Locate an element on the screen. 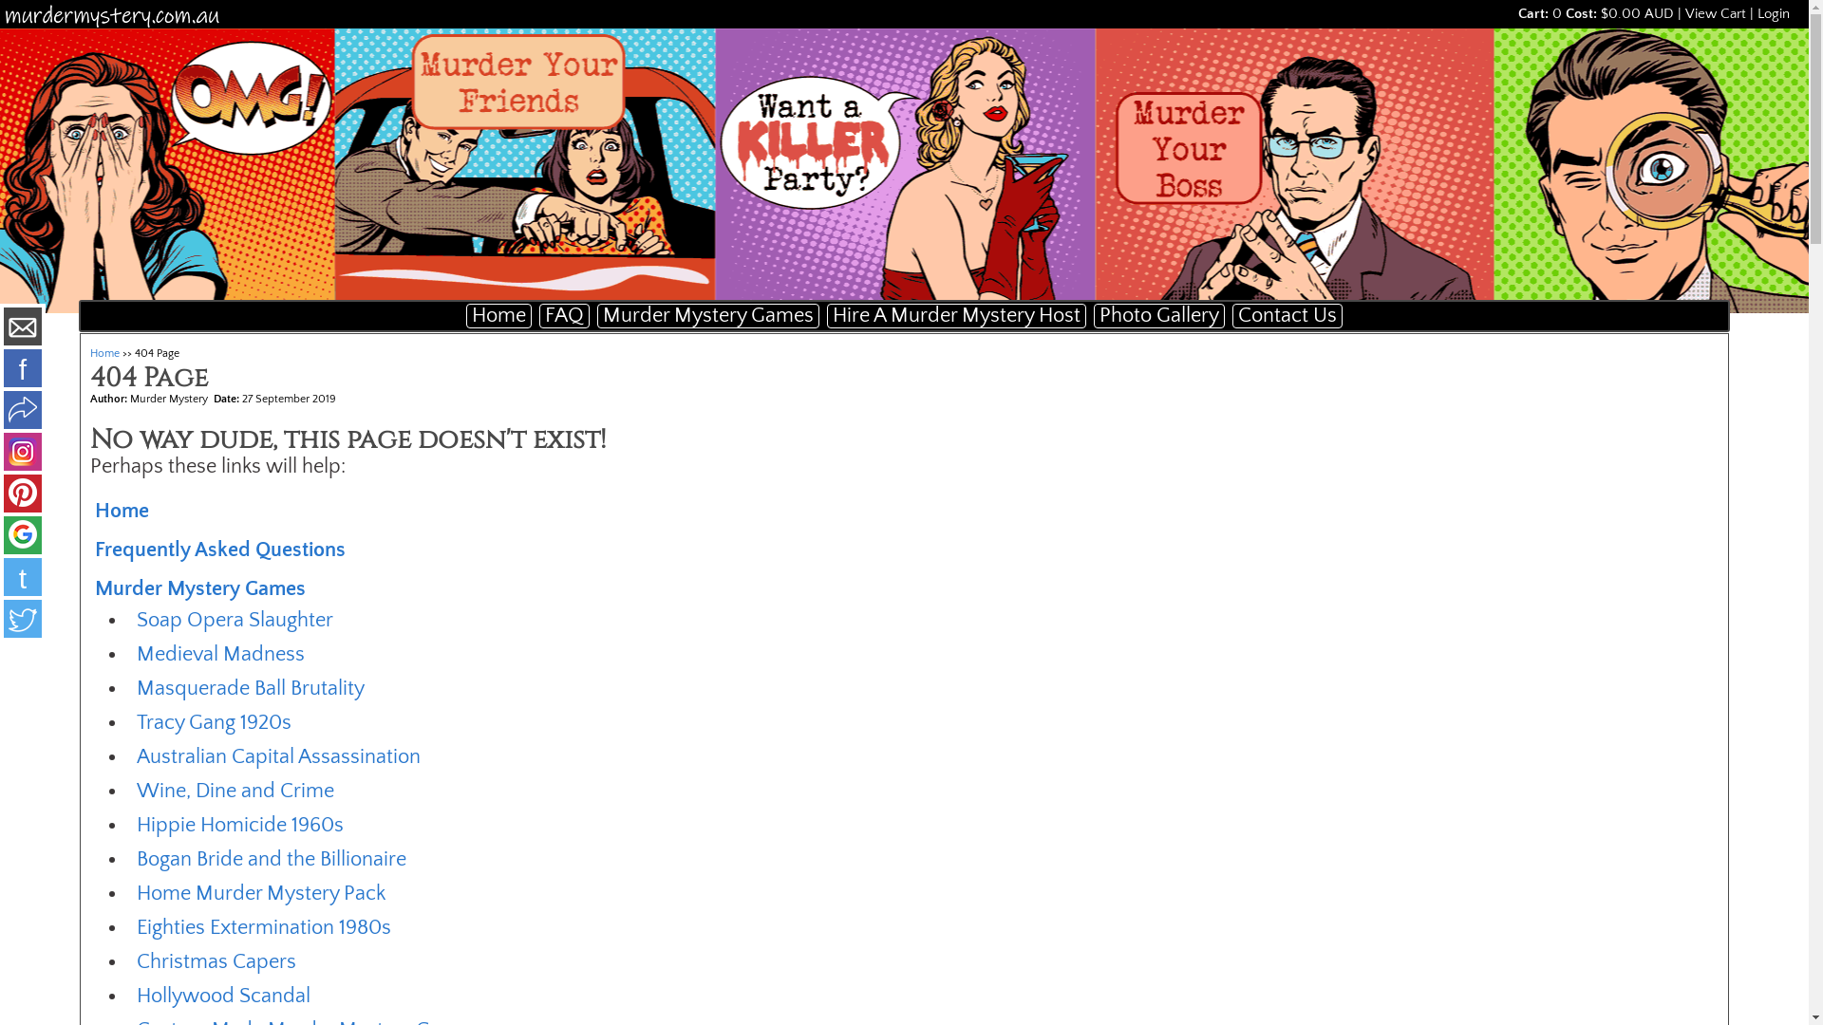  Login is located at coordinates (1774, 13).